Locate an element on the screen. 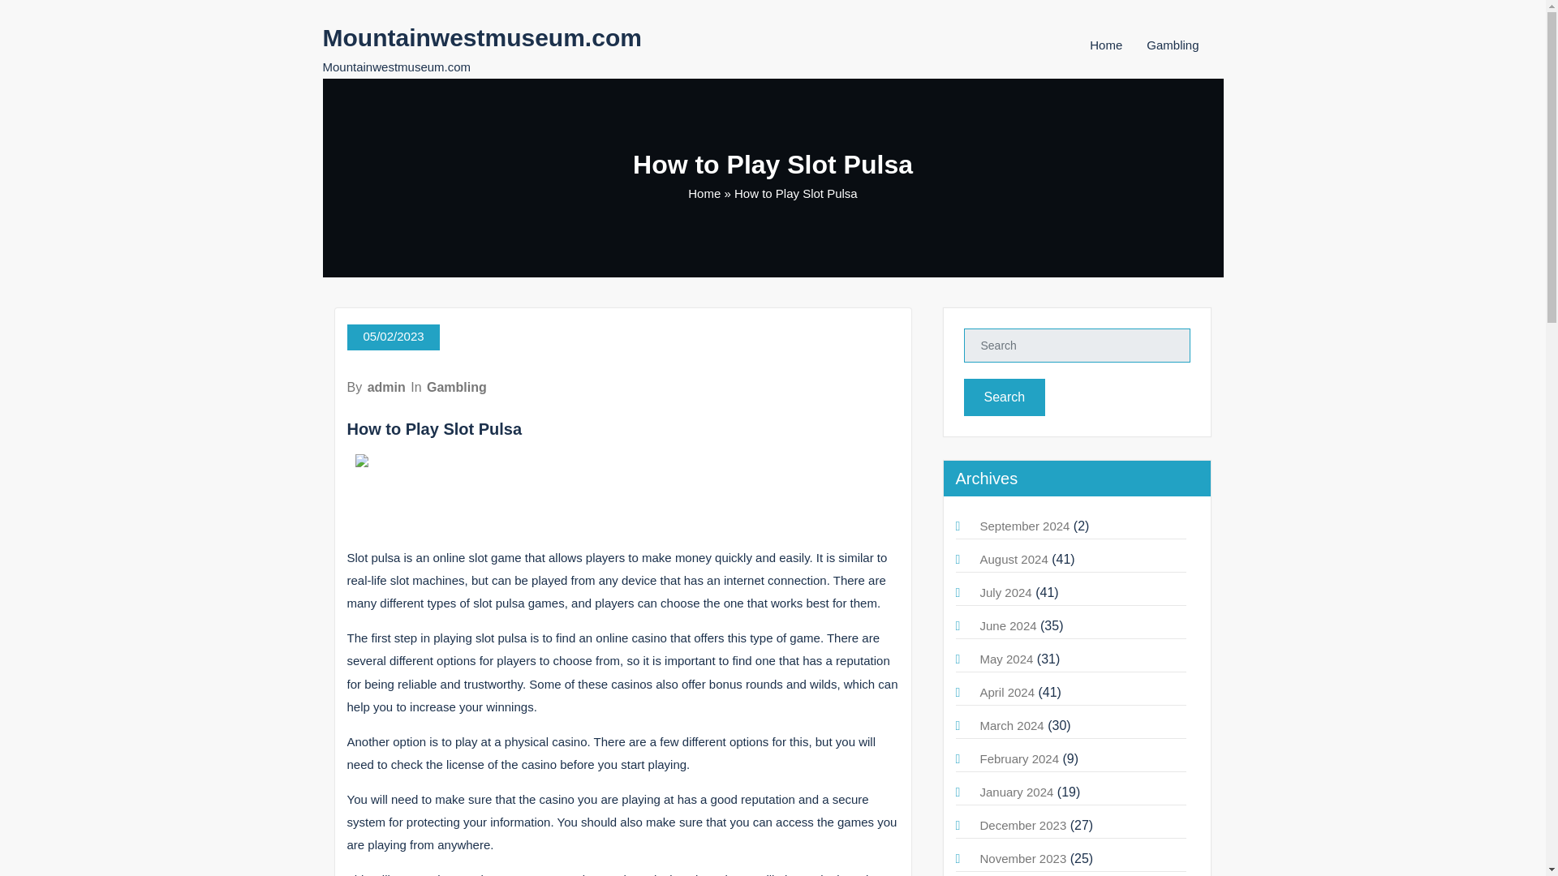 The image size is (1558, 876). July 2024 is located at coordinates (1005, 592).